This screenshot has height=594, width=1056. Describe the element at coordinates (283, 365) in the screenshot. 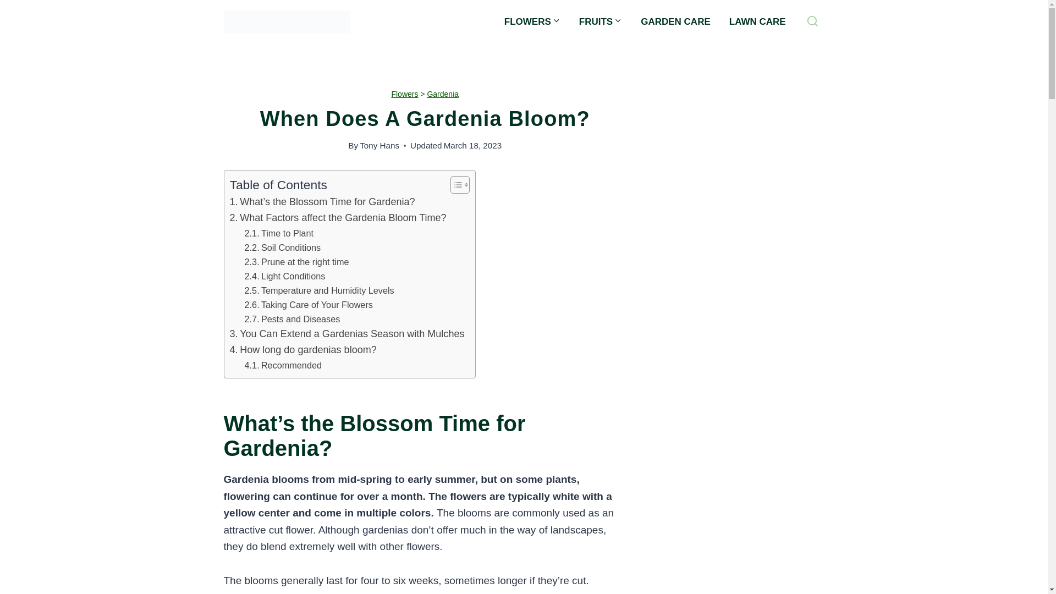

I see `Recommended` at that location.